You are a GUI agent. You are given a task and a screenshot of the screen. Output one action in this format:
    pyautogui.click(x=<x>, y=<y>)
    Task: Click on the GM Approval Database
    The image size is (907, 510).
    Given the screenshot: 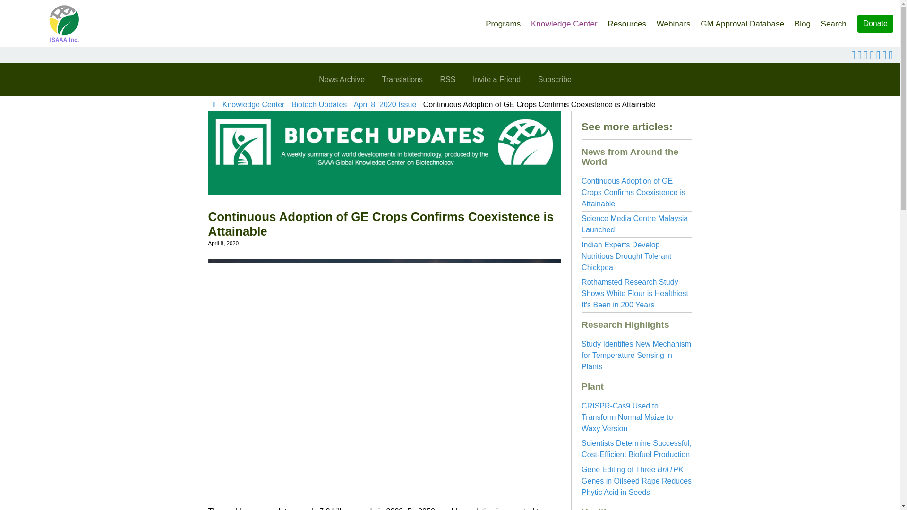 What is the action you would take?
    pyautogui.click(x=742, y=21)
    